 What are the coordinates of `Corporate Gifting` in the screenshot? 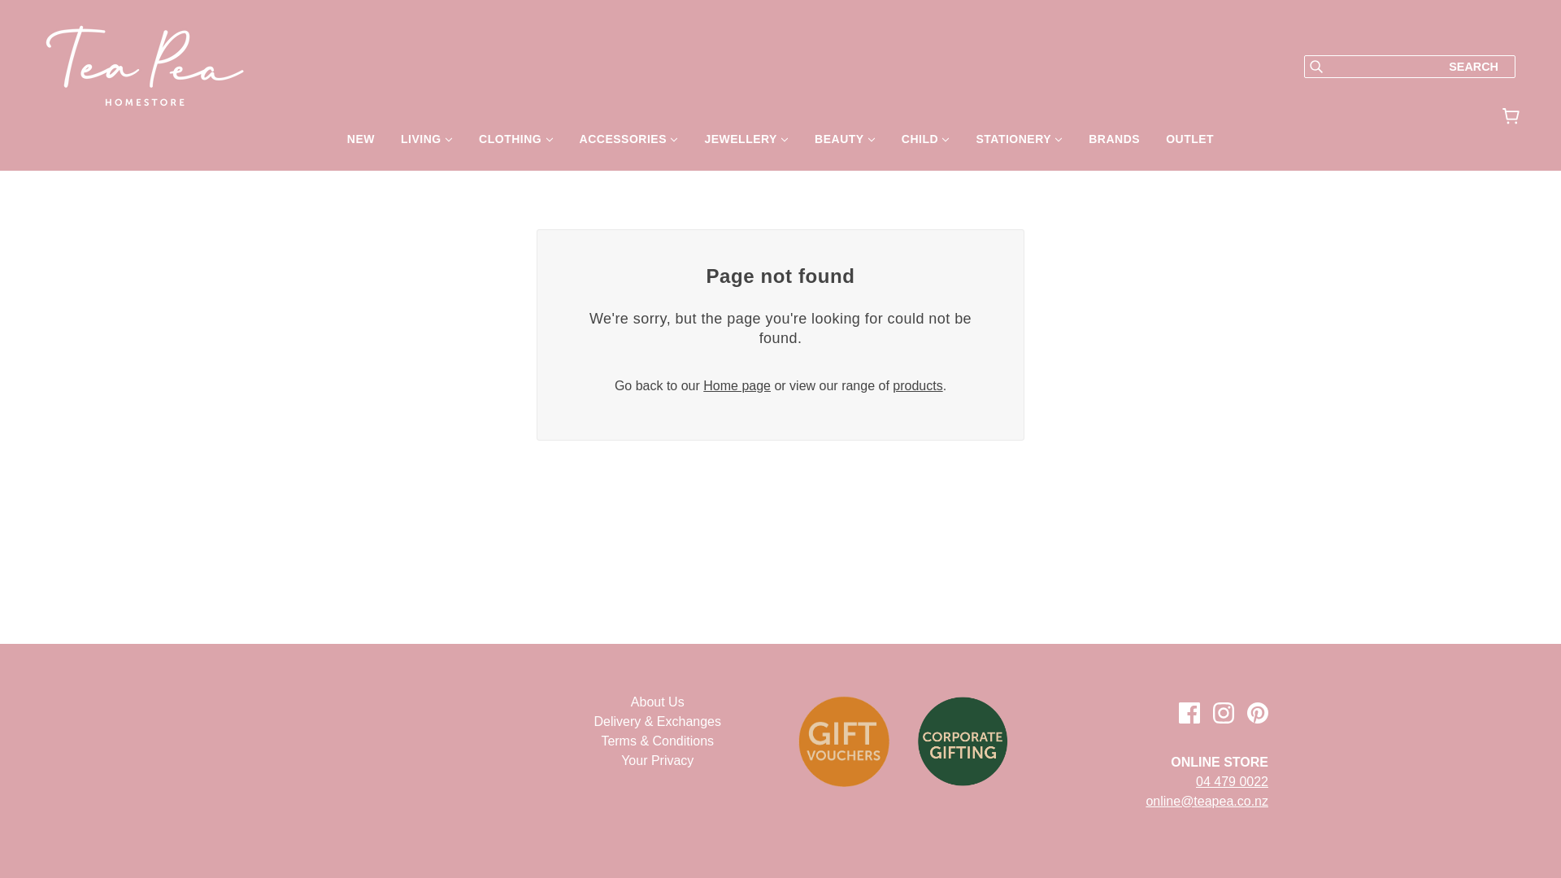 It's located at (963, 741).